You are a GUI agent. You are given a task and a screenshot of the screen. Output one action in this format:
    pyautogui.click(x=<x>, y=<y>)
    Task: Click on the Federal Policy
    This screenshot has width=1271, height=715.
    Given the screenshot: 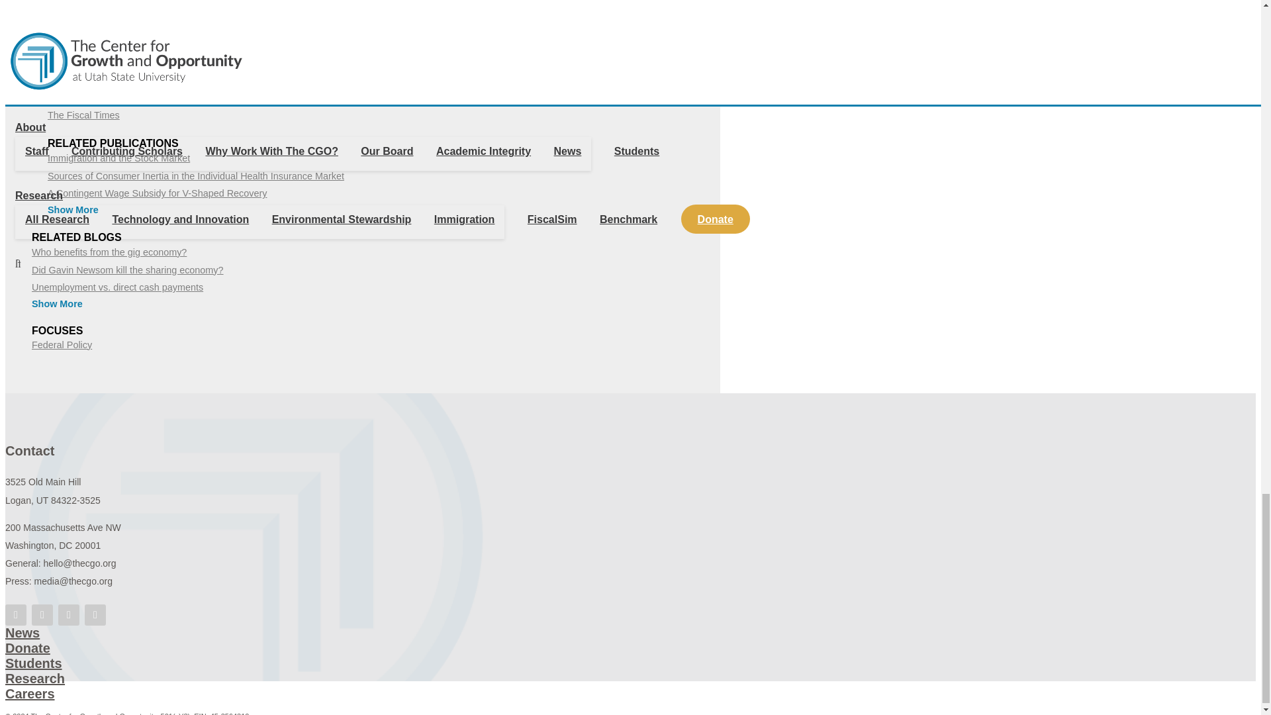 What is the action you would take?
    pyautogui.click(x=62, y=345)
    